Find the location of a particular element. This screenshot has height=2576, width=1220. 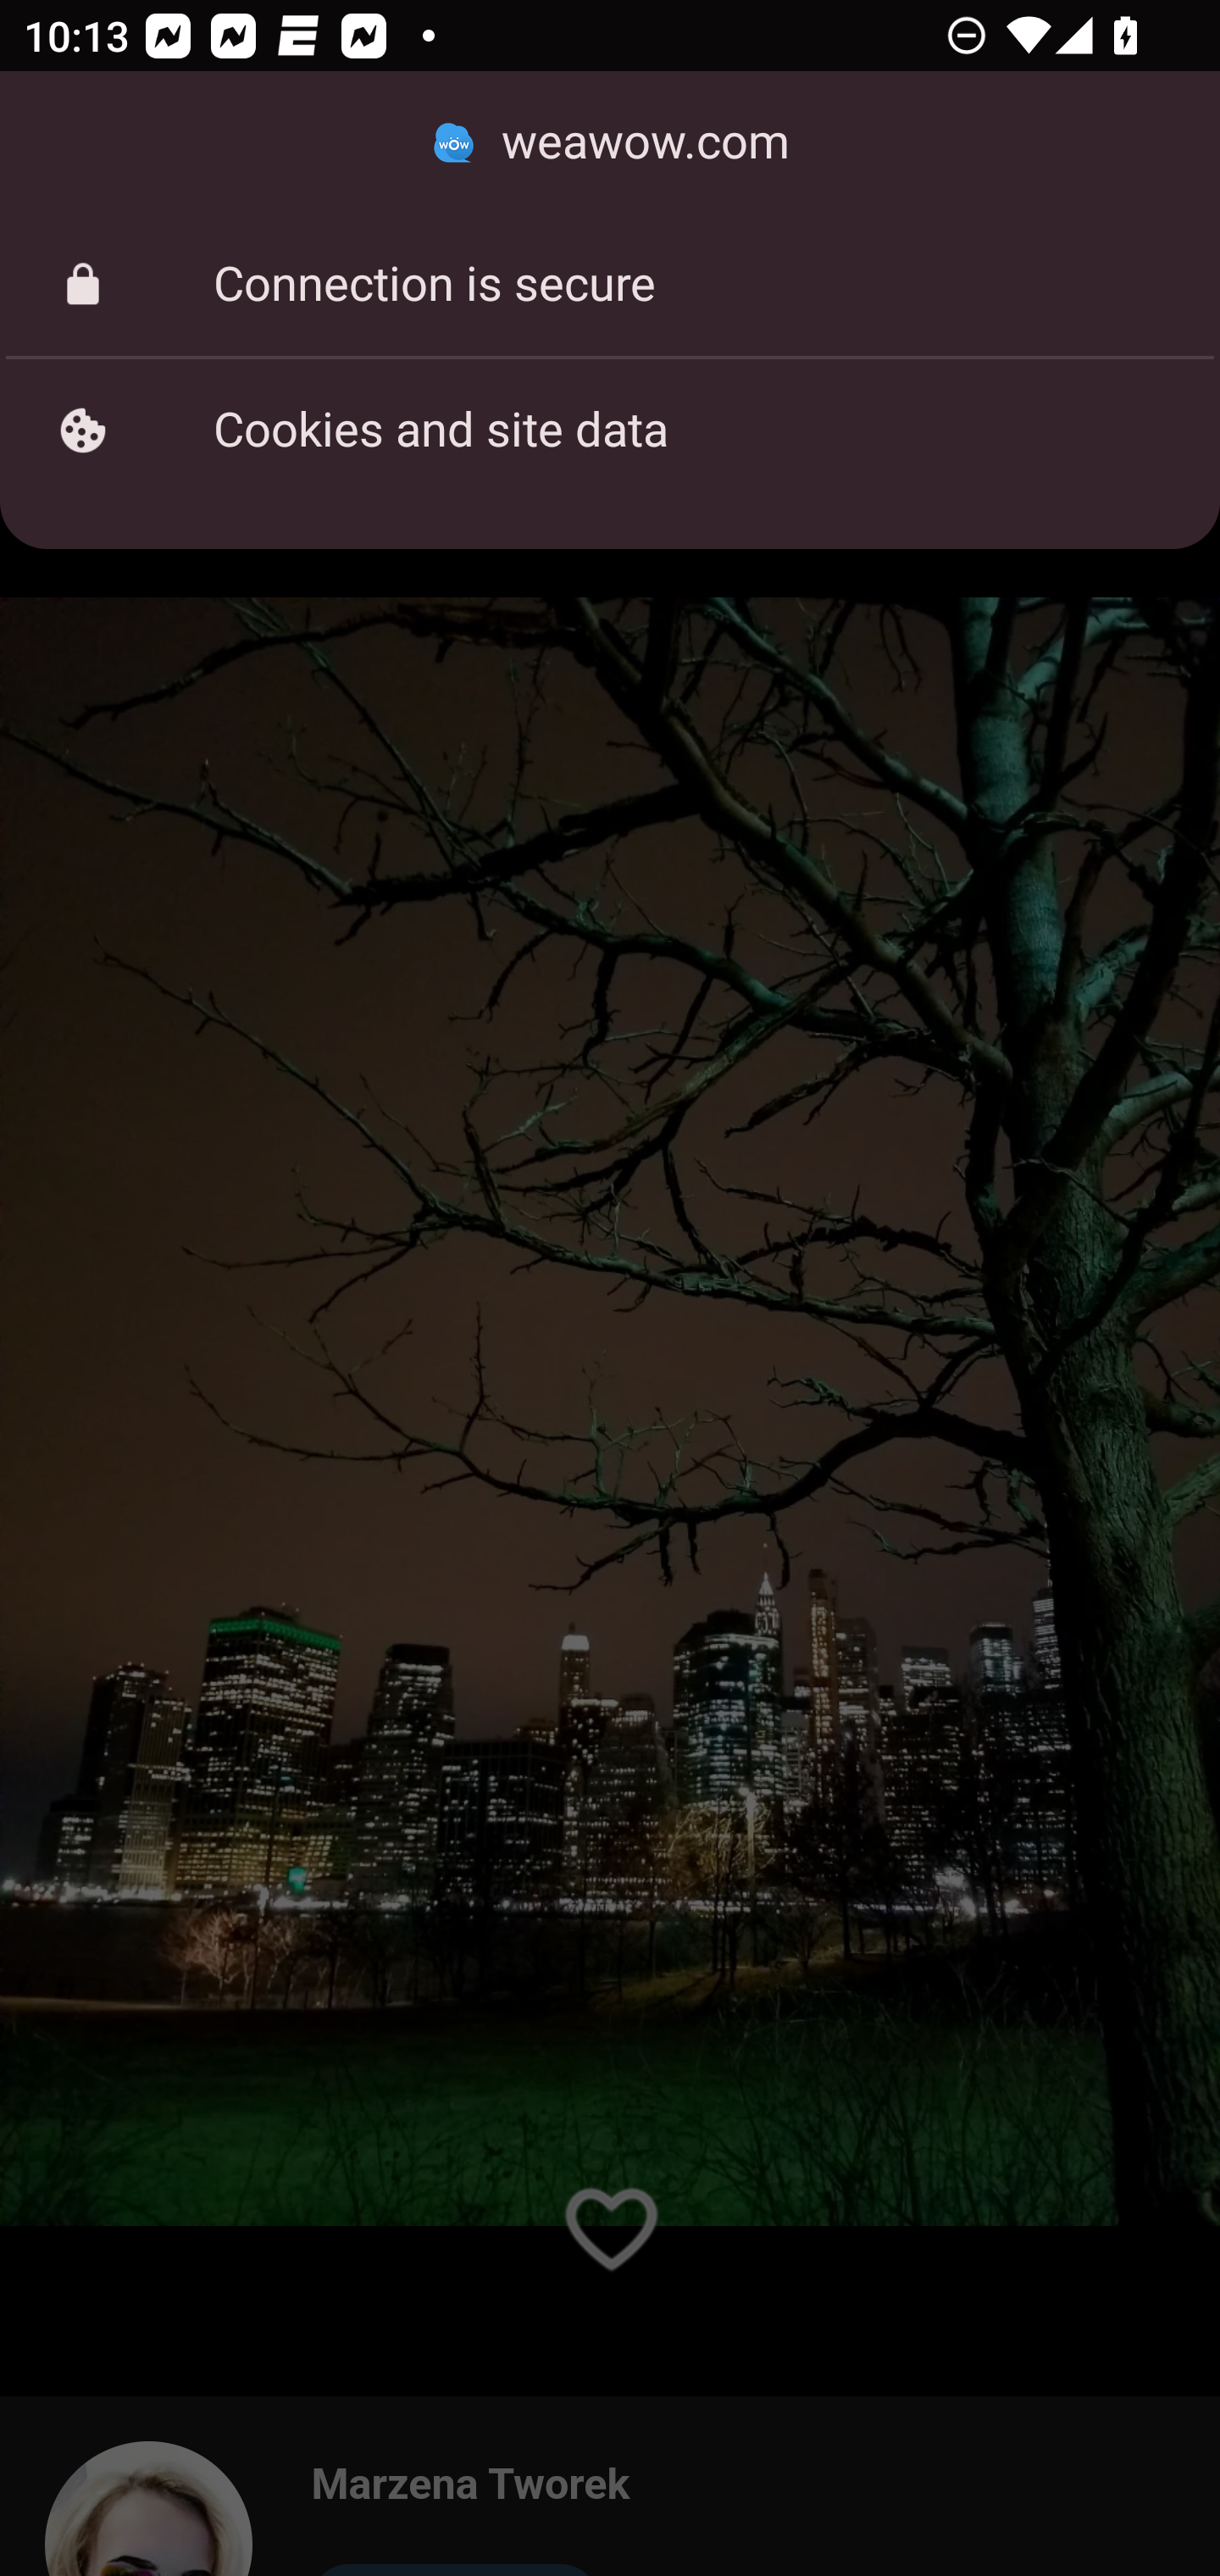

Cookies and site data is located at coordinates (610, 430).